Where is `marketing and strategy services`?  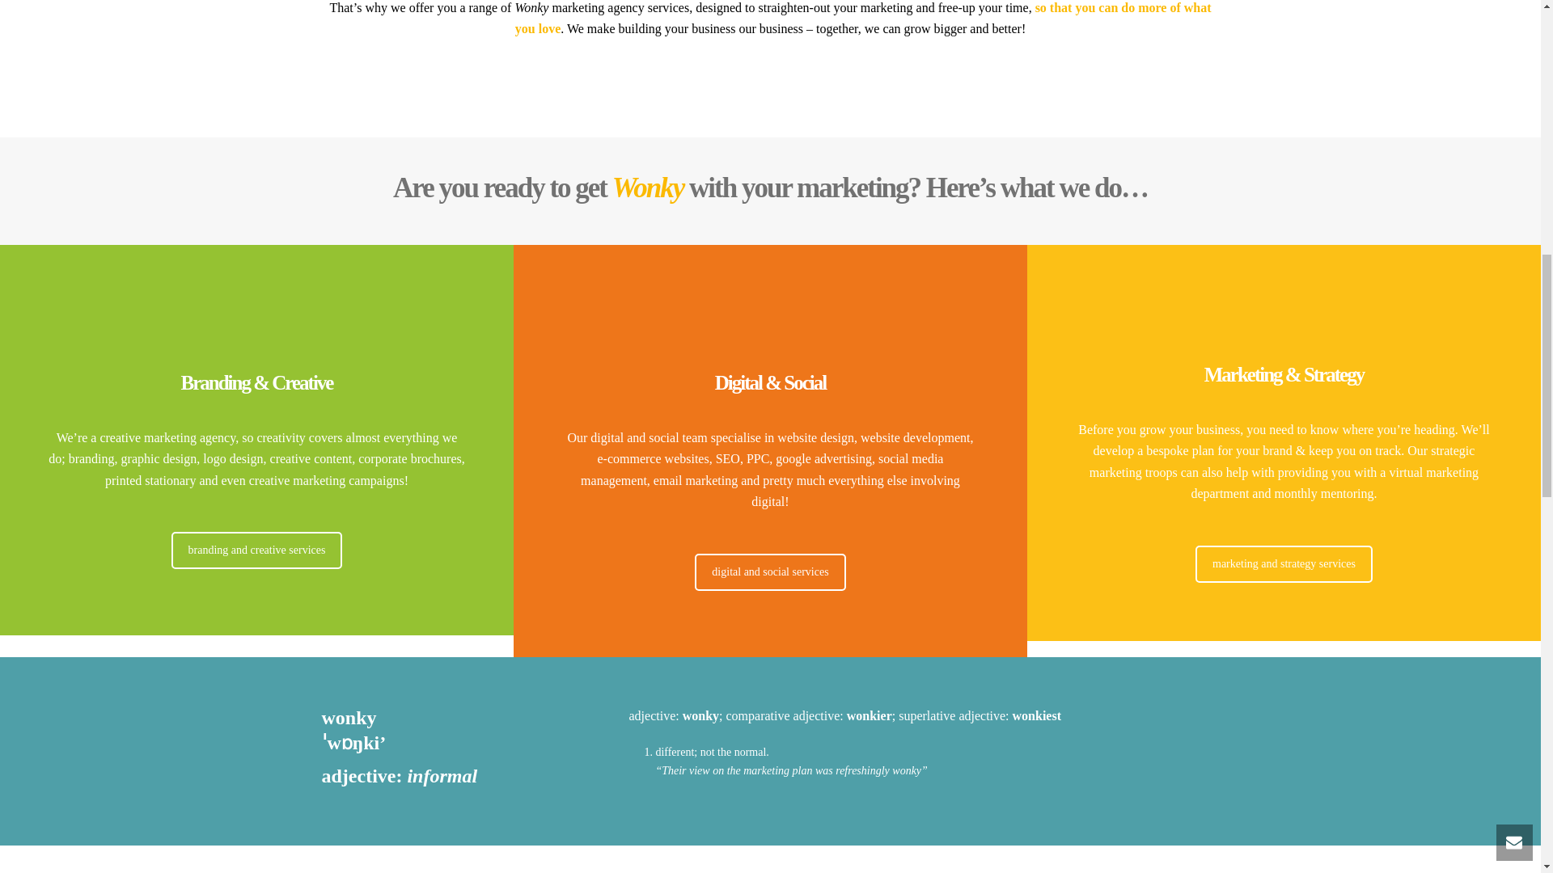 marketing and strategy services is located at coordinates (1284, 564).